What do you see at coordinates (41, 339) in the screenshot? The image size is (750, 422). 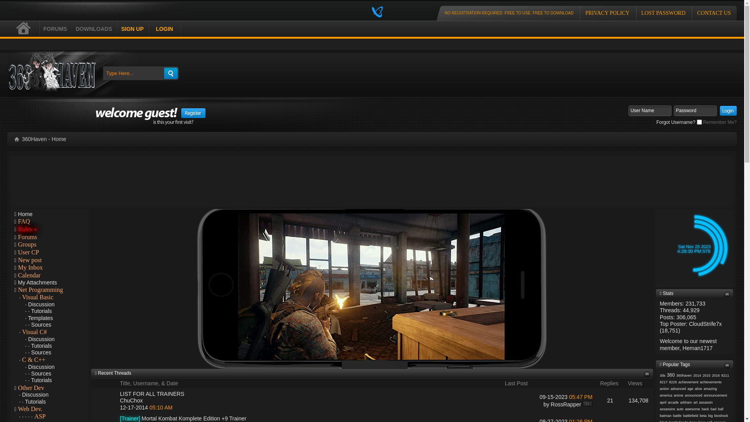 I see `Discussion` at bounding box center [41, 339].